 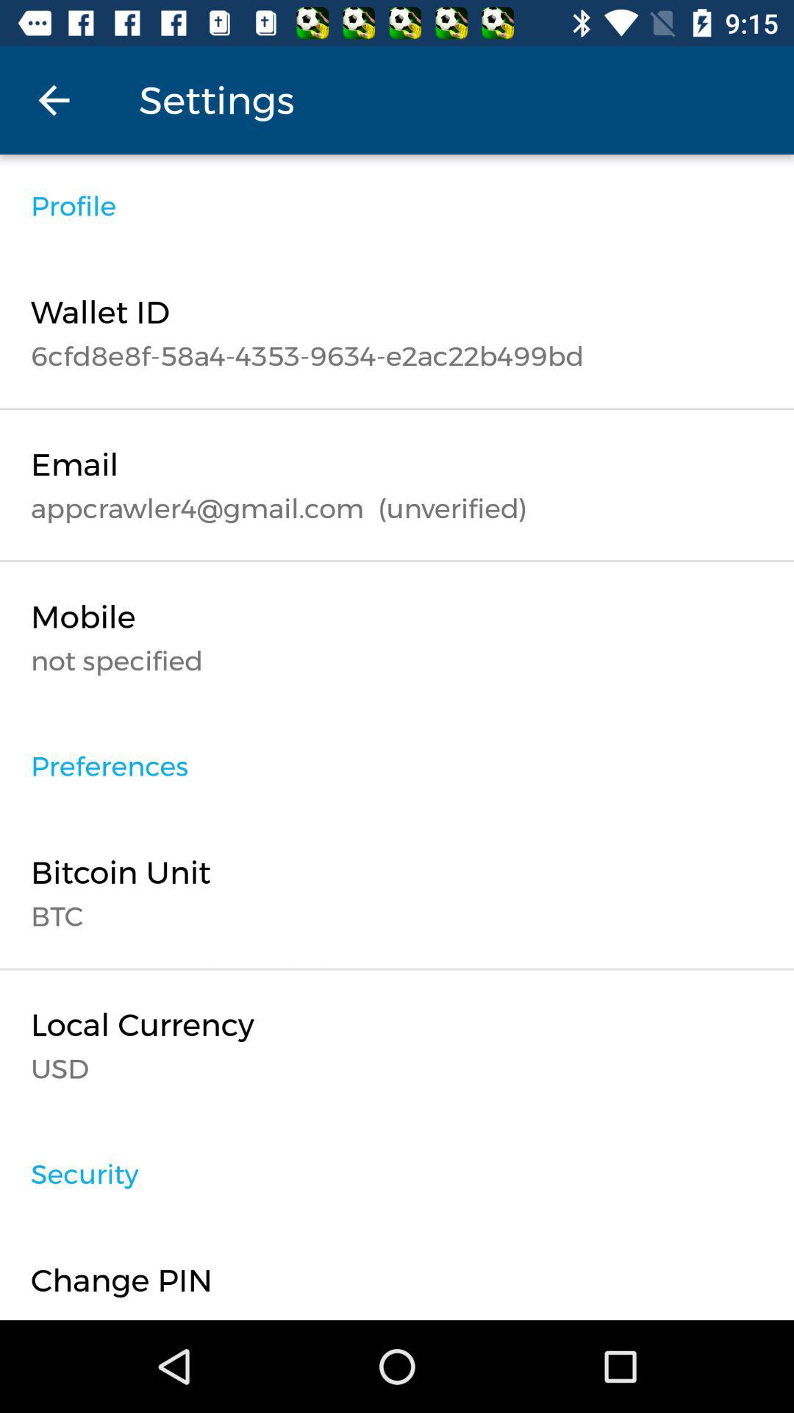 I want to click on click the icon next to the settings item, so click(x=54, y=100).